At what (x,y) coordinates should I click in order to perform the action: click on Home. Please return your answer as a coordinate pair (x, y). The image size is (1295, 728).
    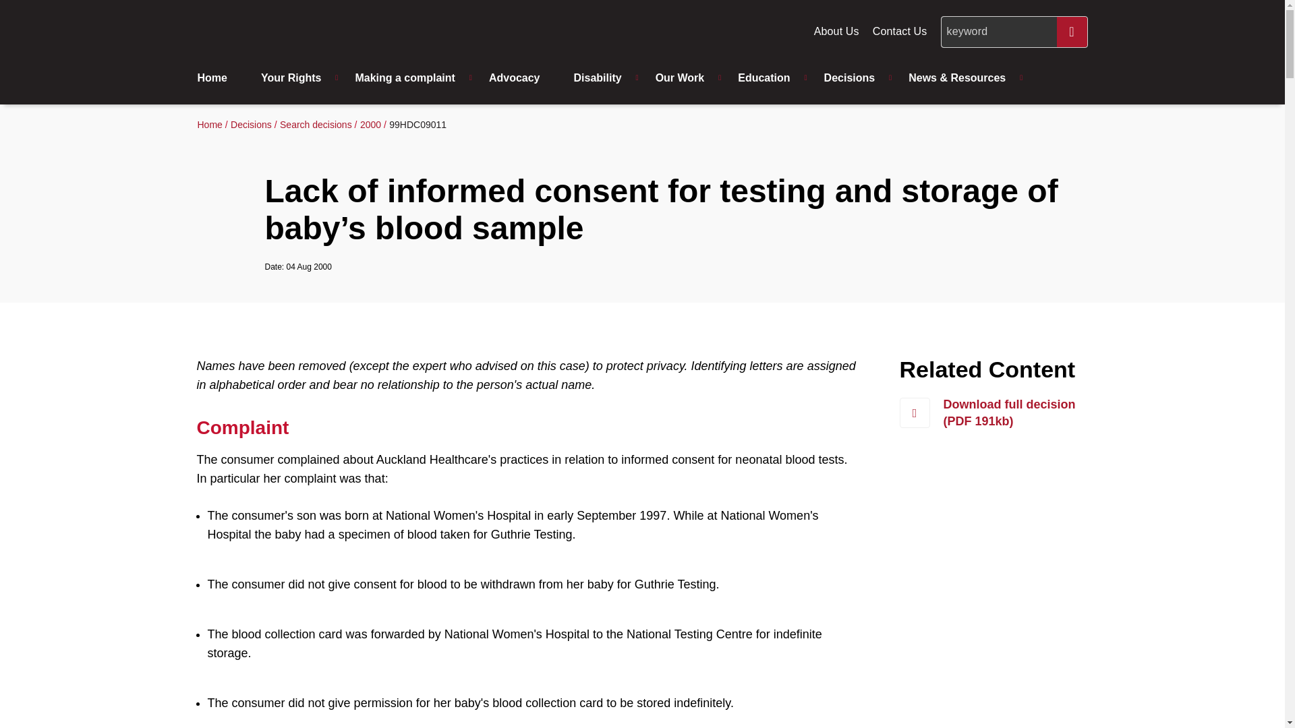
    Looking at the image, I should click on (221, 78).